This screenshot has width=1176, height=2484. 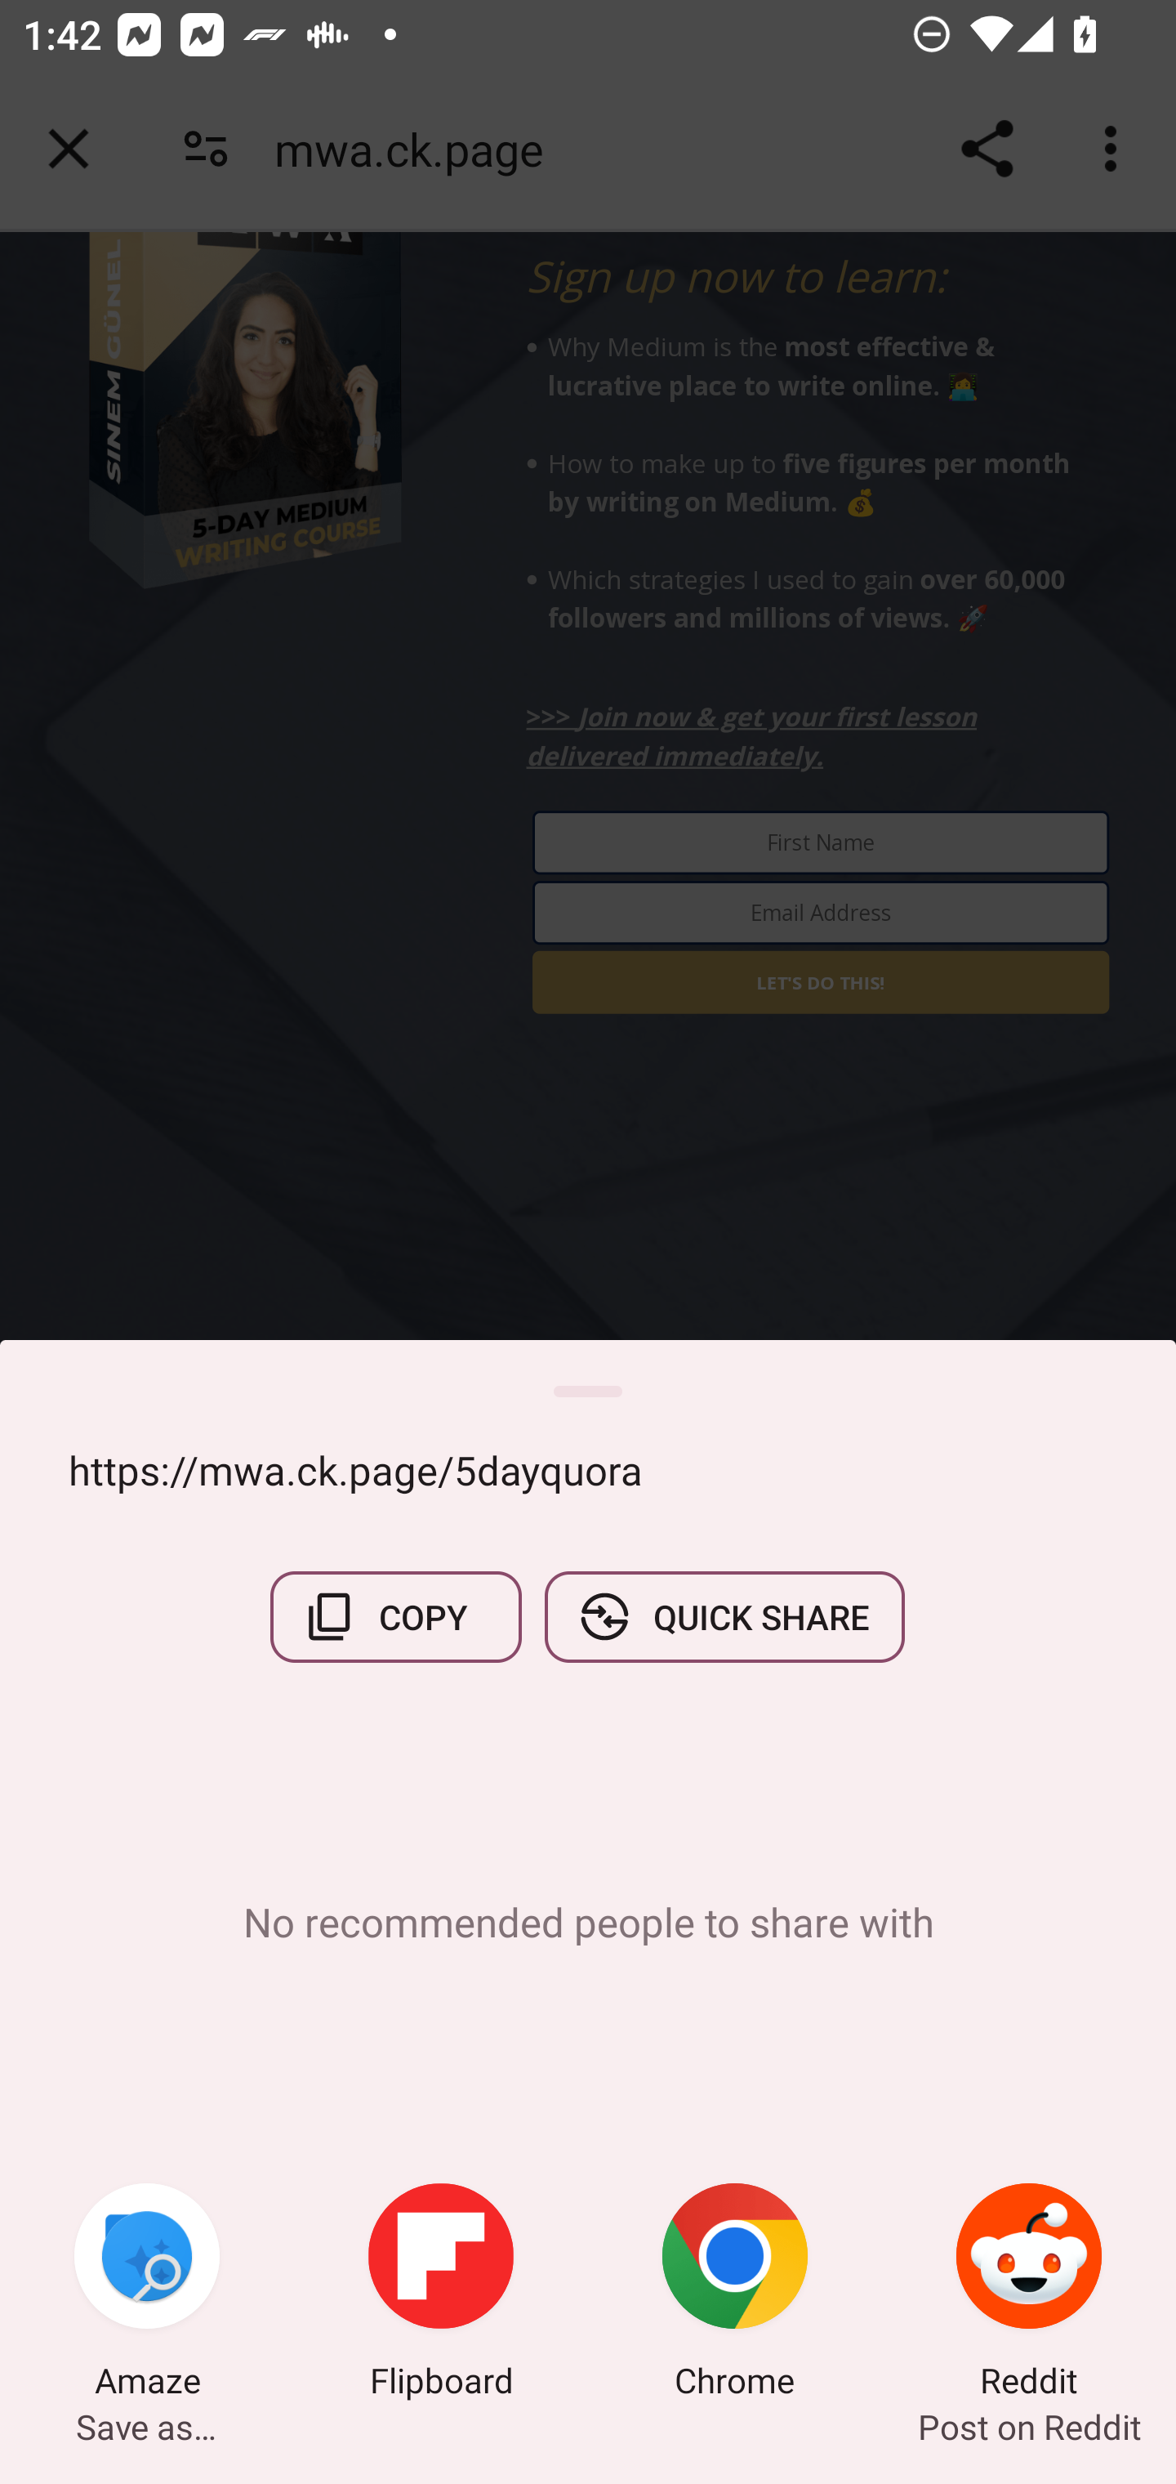 What do you see at coordinates (441, 2294) in the screenshot?
I see `Flipboard` at bounding box center [441, 2294].